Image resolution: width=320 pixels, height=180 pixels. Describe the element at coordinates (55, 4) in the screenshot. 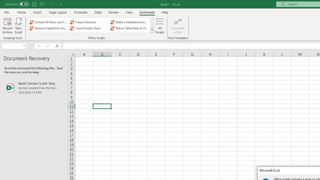

I see `More Options` at that location.